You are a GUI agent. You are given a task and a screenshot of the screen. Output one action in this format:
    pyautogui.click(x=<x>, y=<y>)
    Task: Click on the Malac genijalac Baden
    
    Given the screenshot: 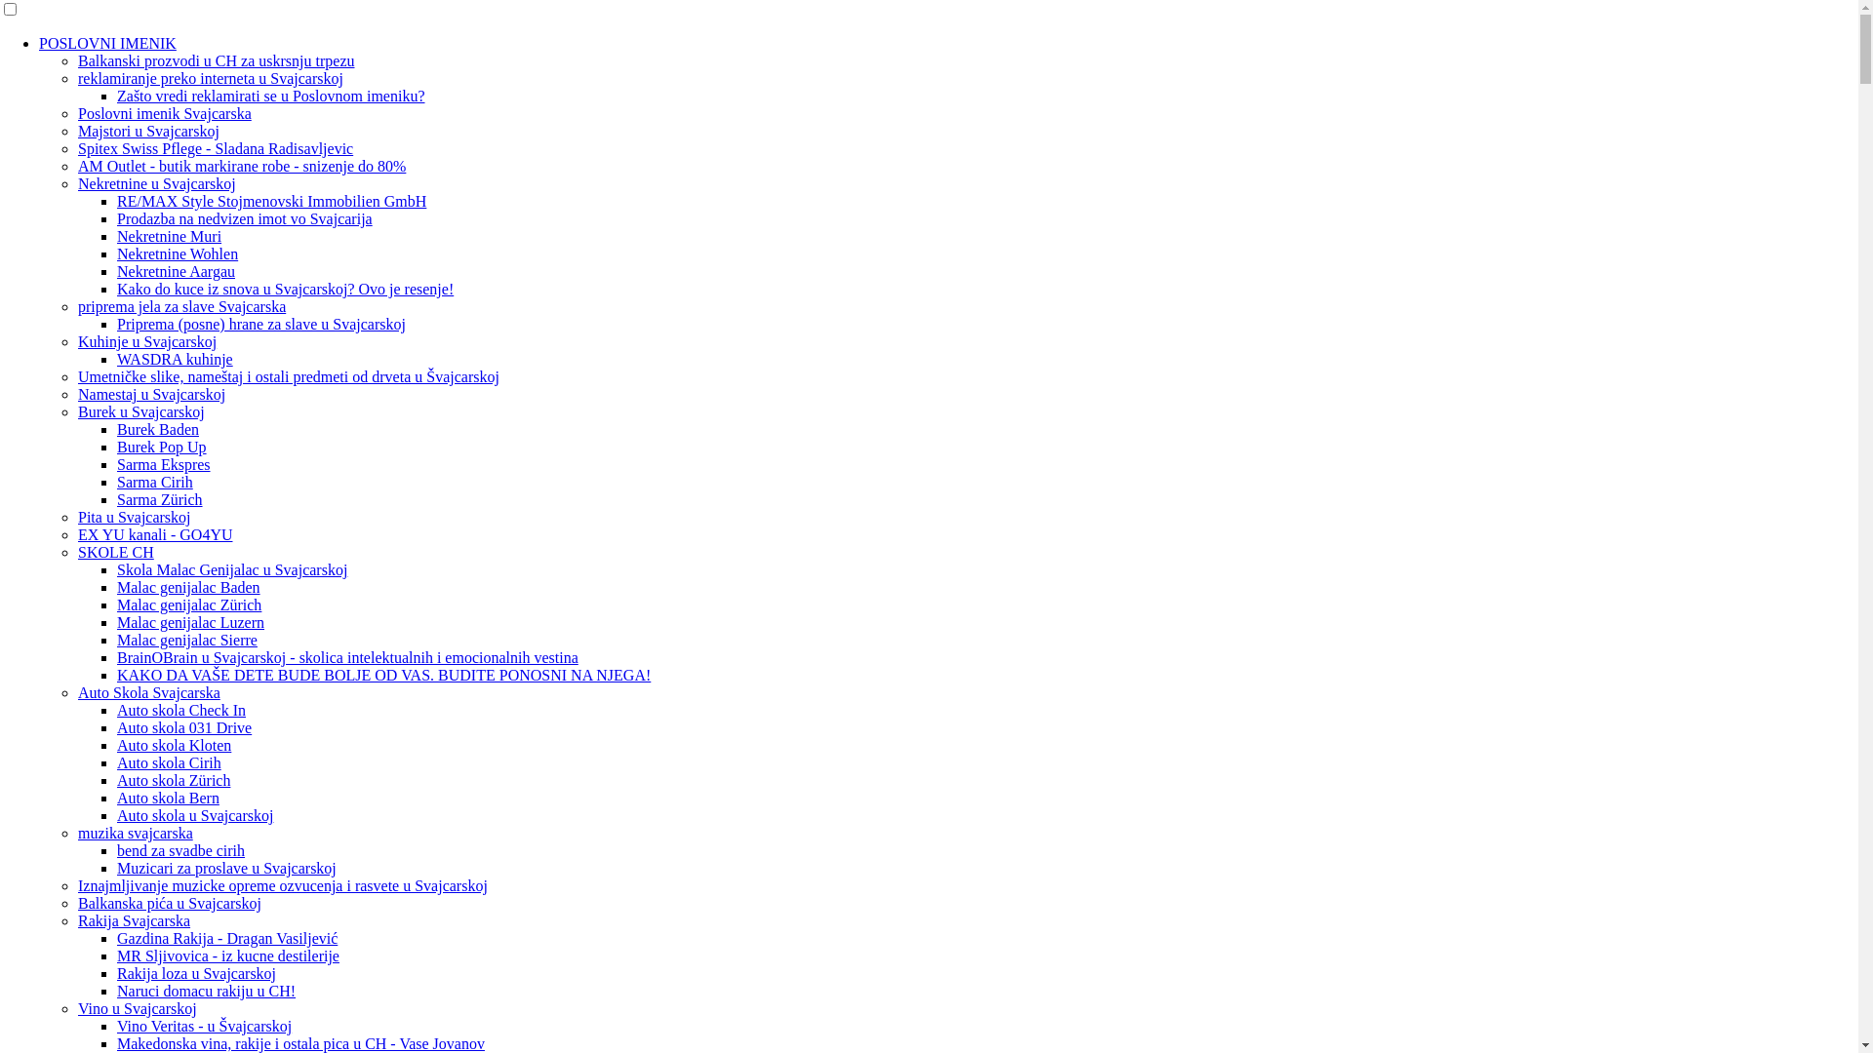 What is the action you would take?
    pyautogui.click(x=189, y=587)
    